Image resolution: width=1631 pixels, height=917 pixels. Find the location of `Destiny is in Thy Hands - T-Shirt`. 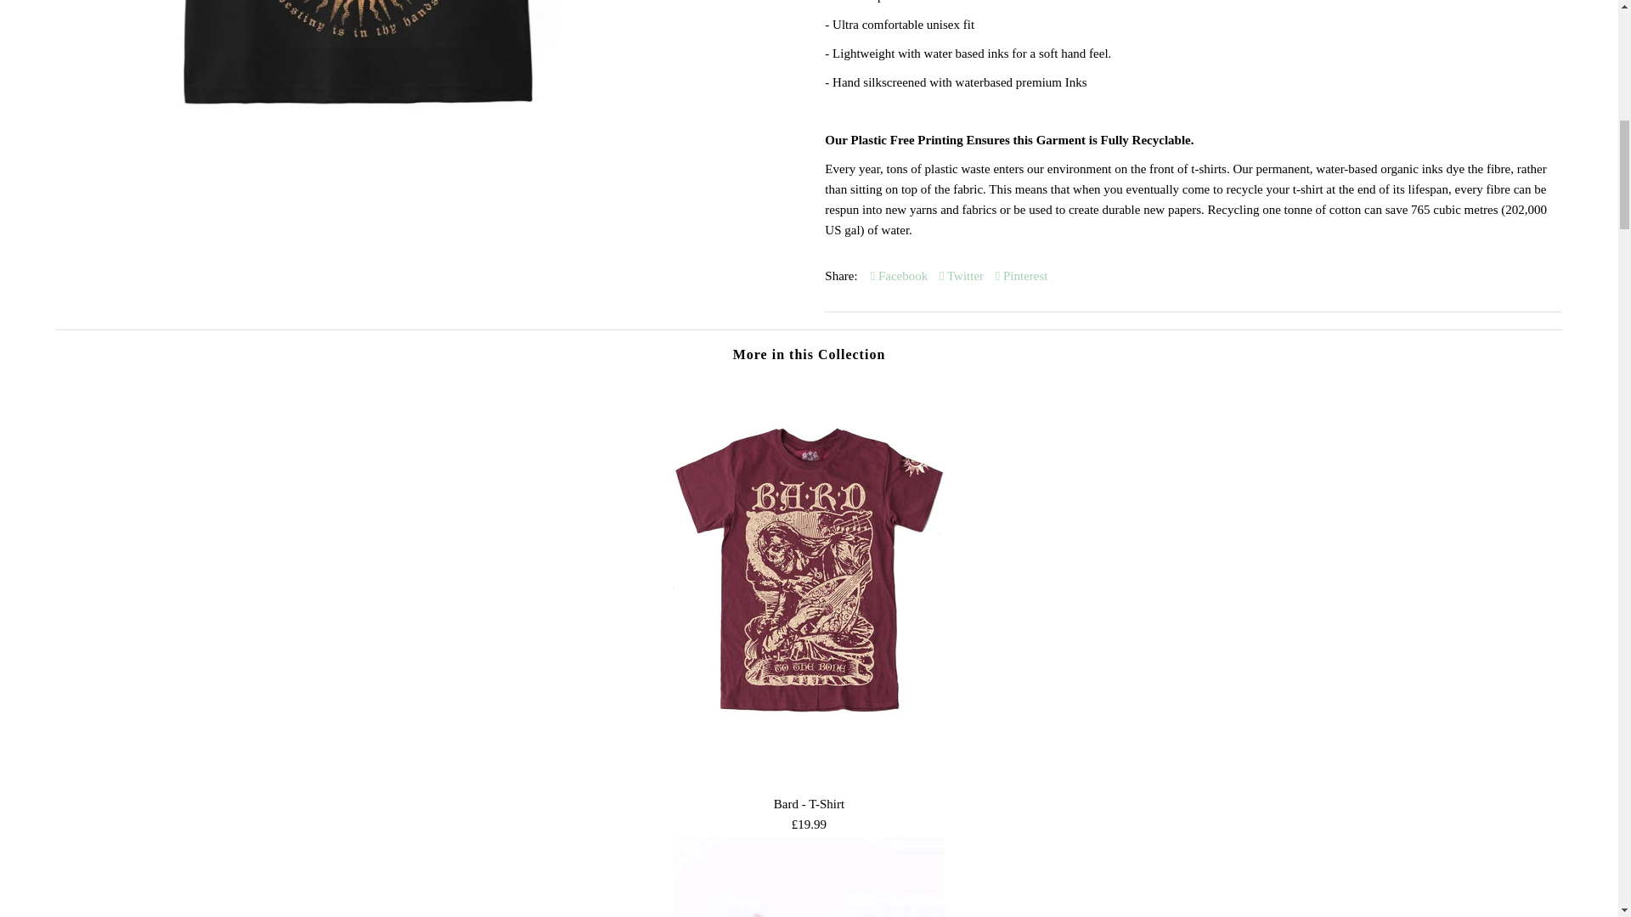

Destiny is in Thy Hands - T-Shirt is located at coordinates (364, 117).